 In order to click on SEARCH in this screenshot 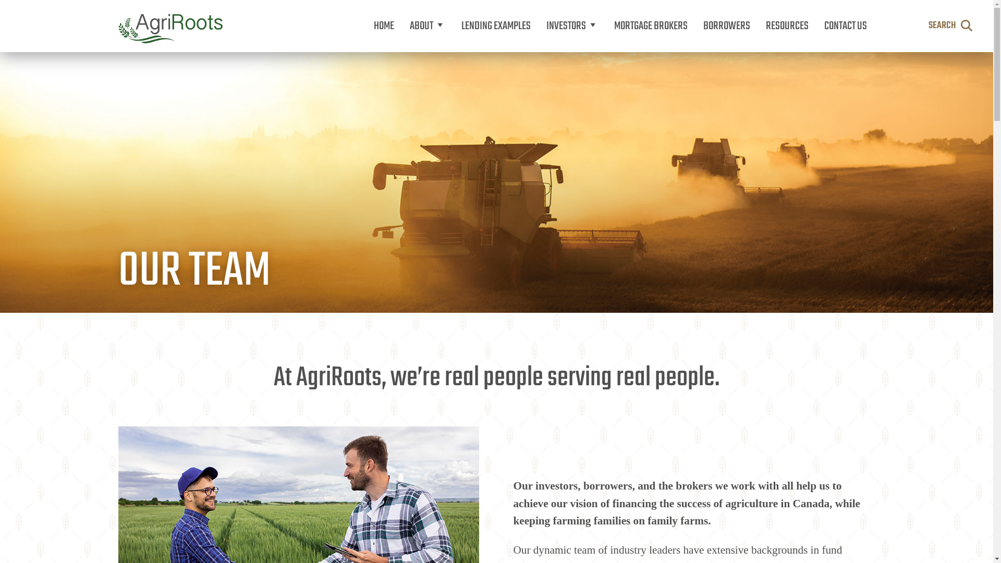, I will do `click(950, 26)`.